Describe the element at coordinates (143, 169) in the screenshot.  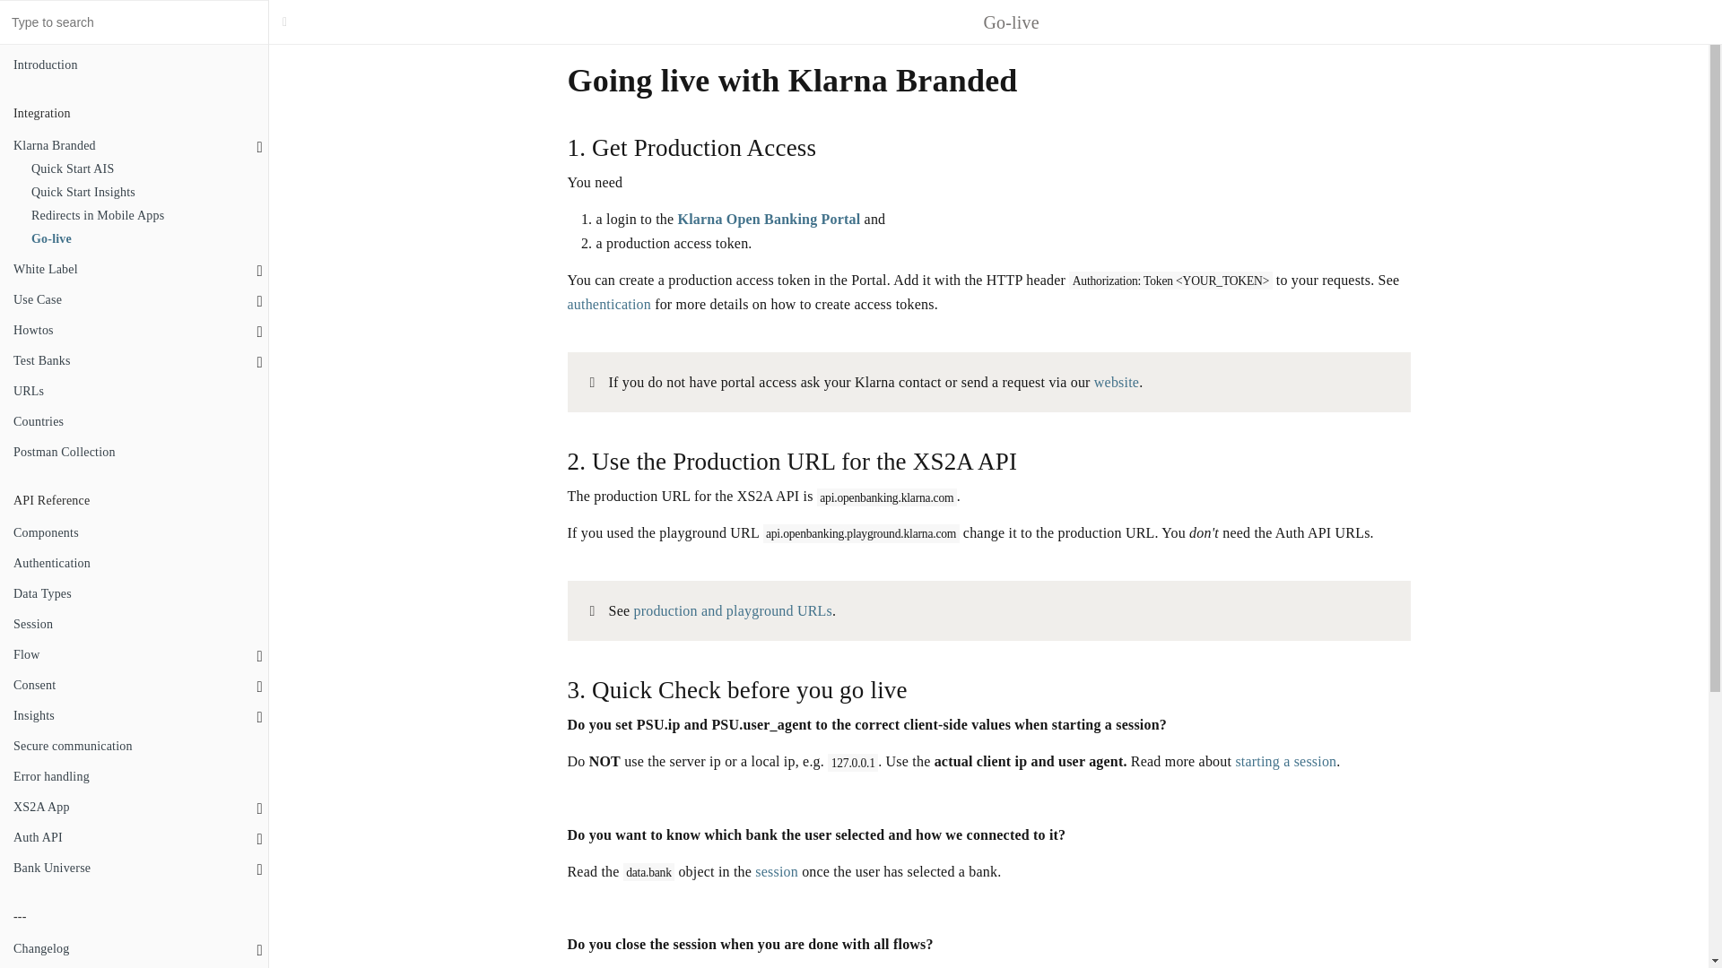
I see `Quick Start AIS` at that location.